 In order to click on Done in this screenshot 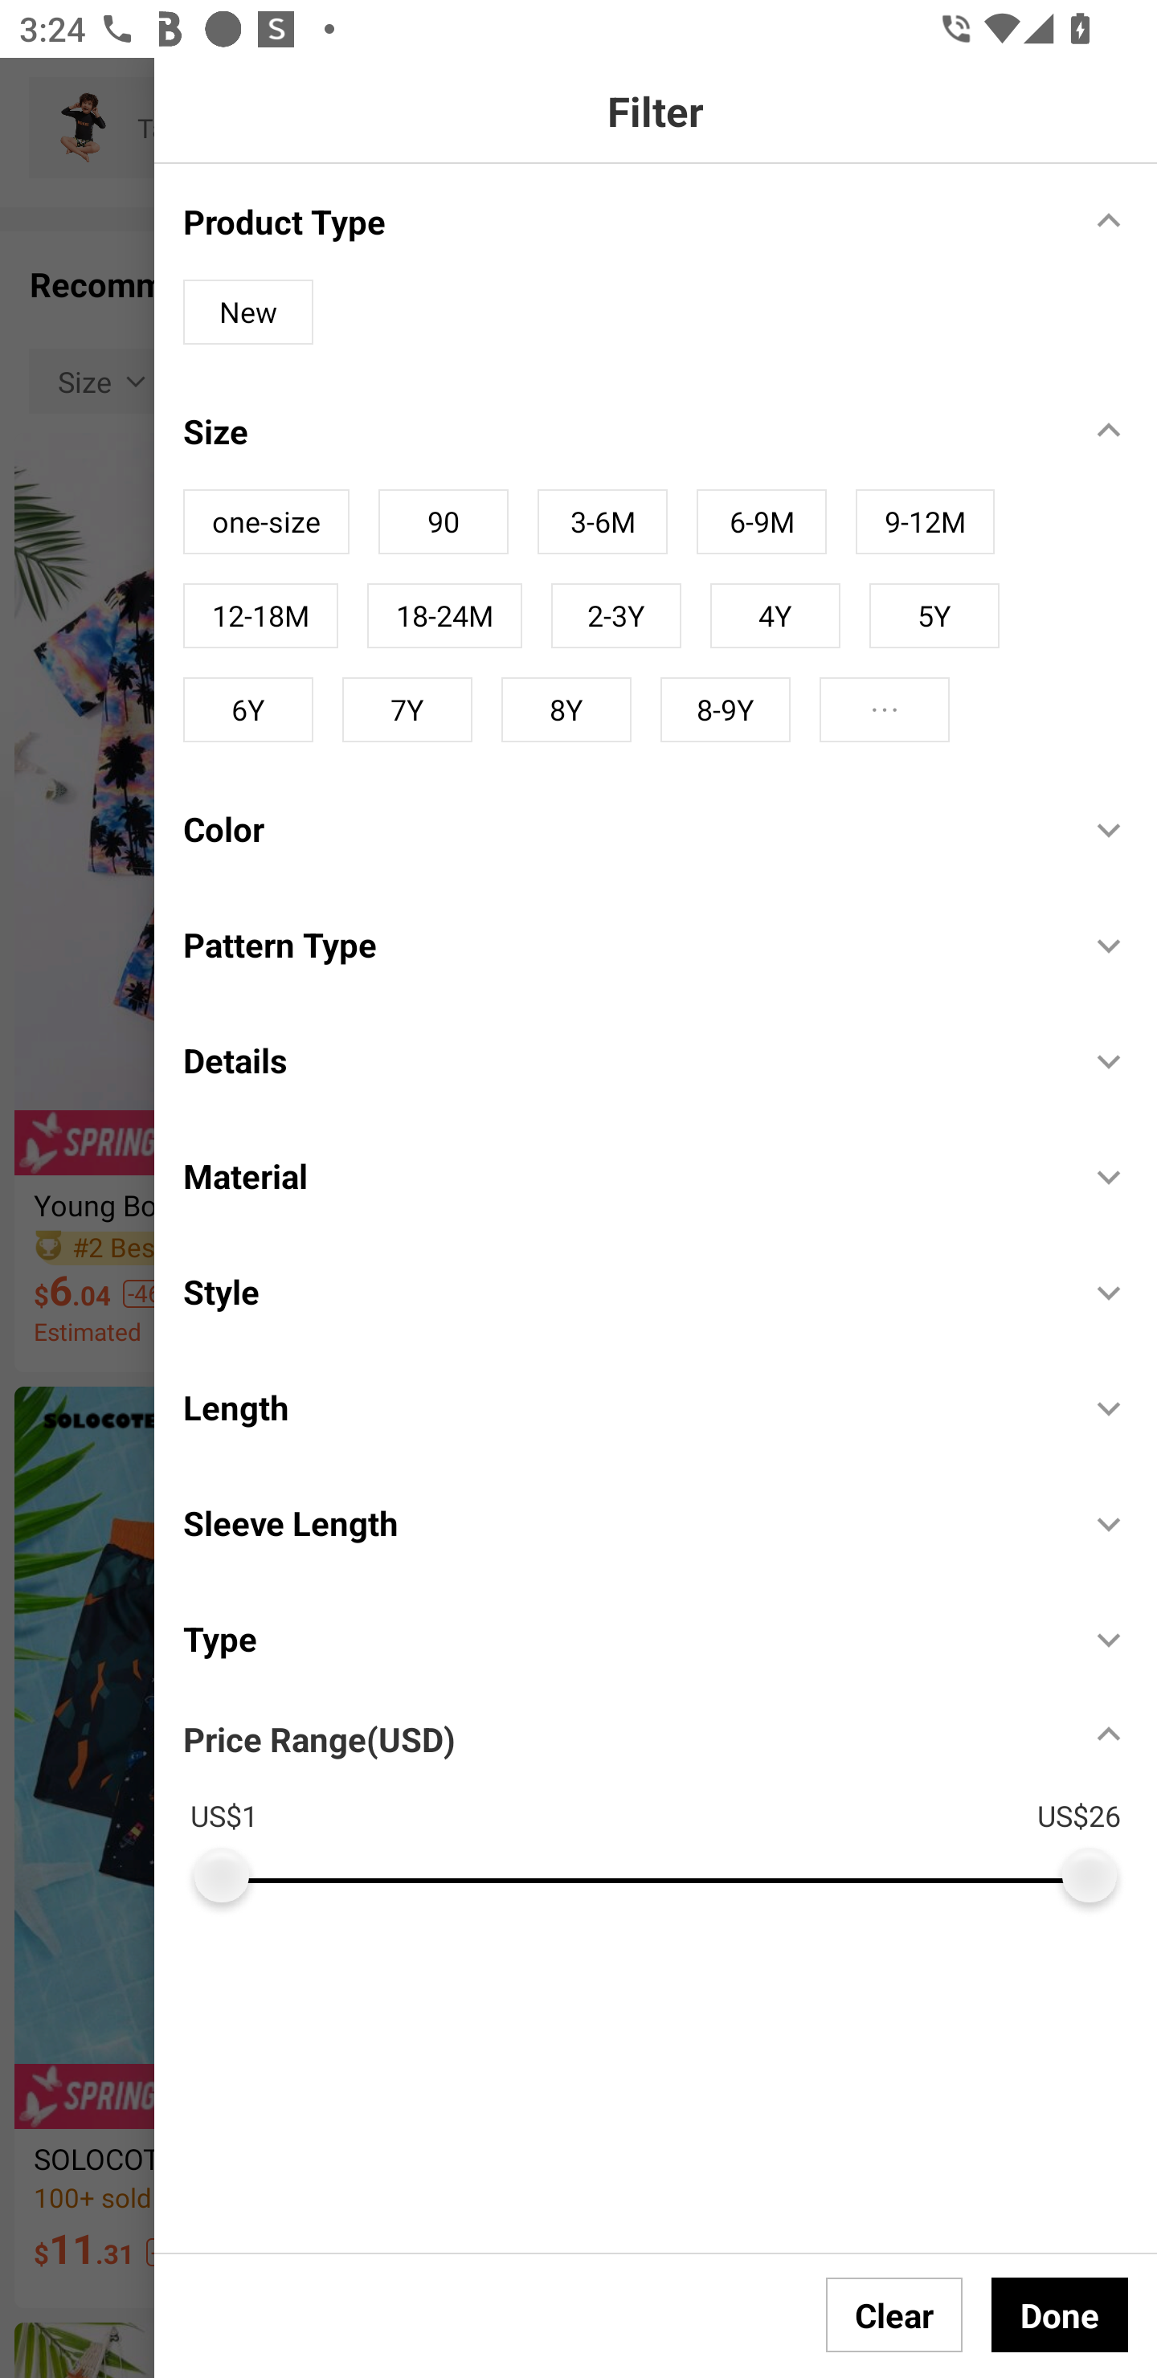, I will do `click(1060, 2315)`.